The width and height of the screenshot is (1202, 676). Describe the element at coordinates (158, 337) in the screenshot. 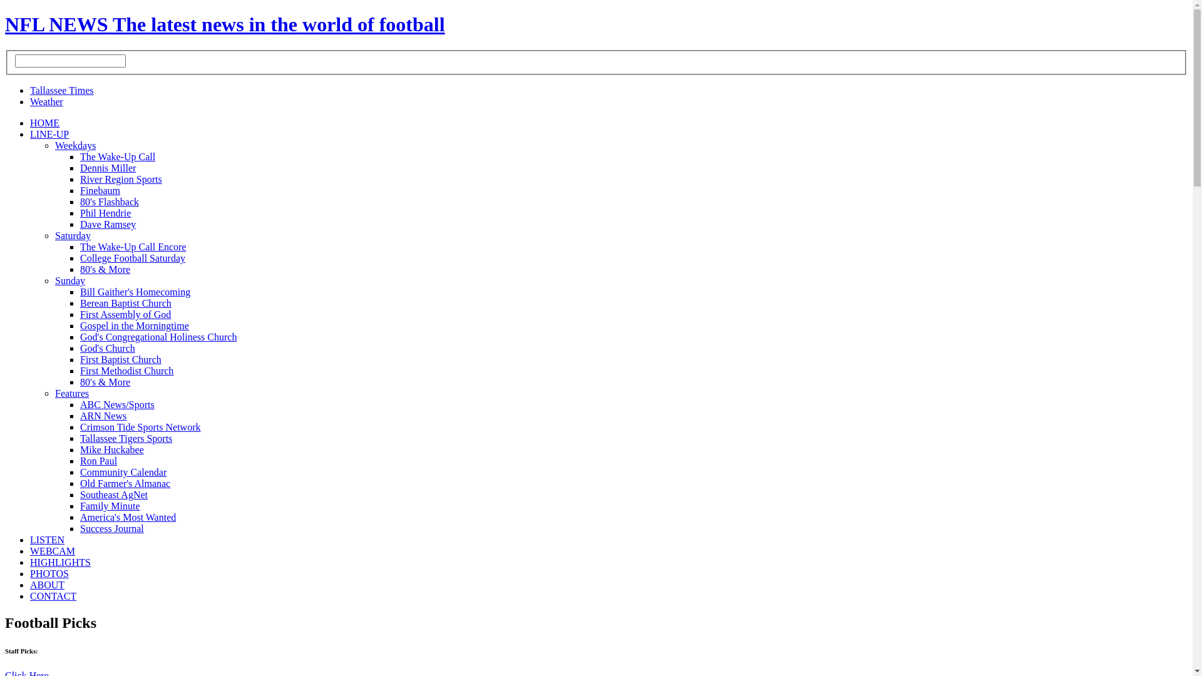

I see `God's Congregational Holiness Church` at that location.